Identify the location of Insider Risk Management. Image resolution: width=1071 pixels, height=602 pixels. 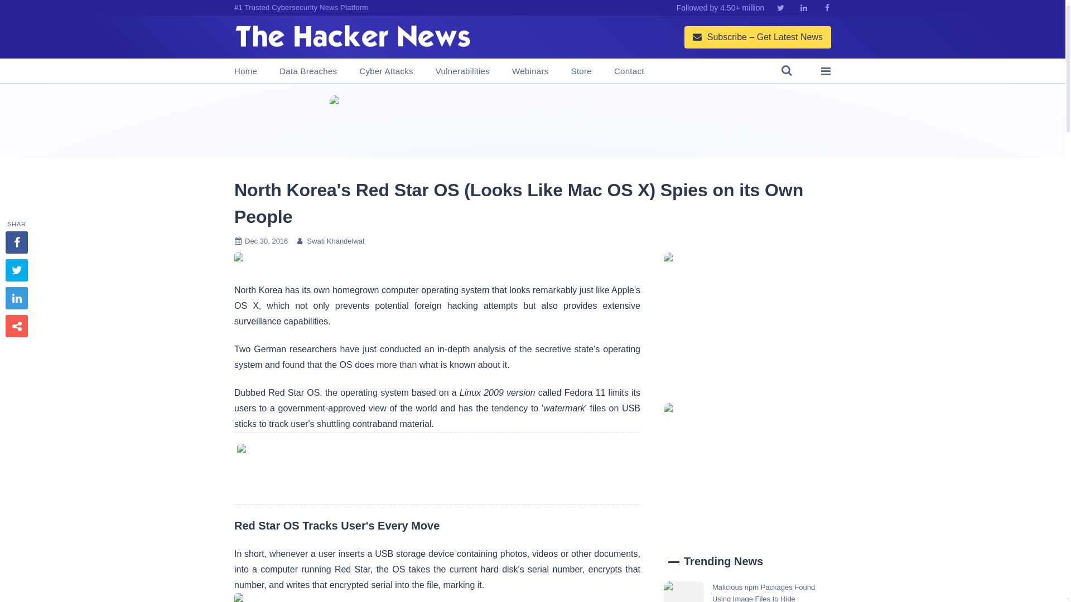
(532, 120).